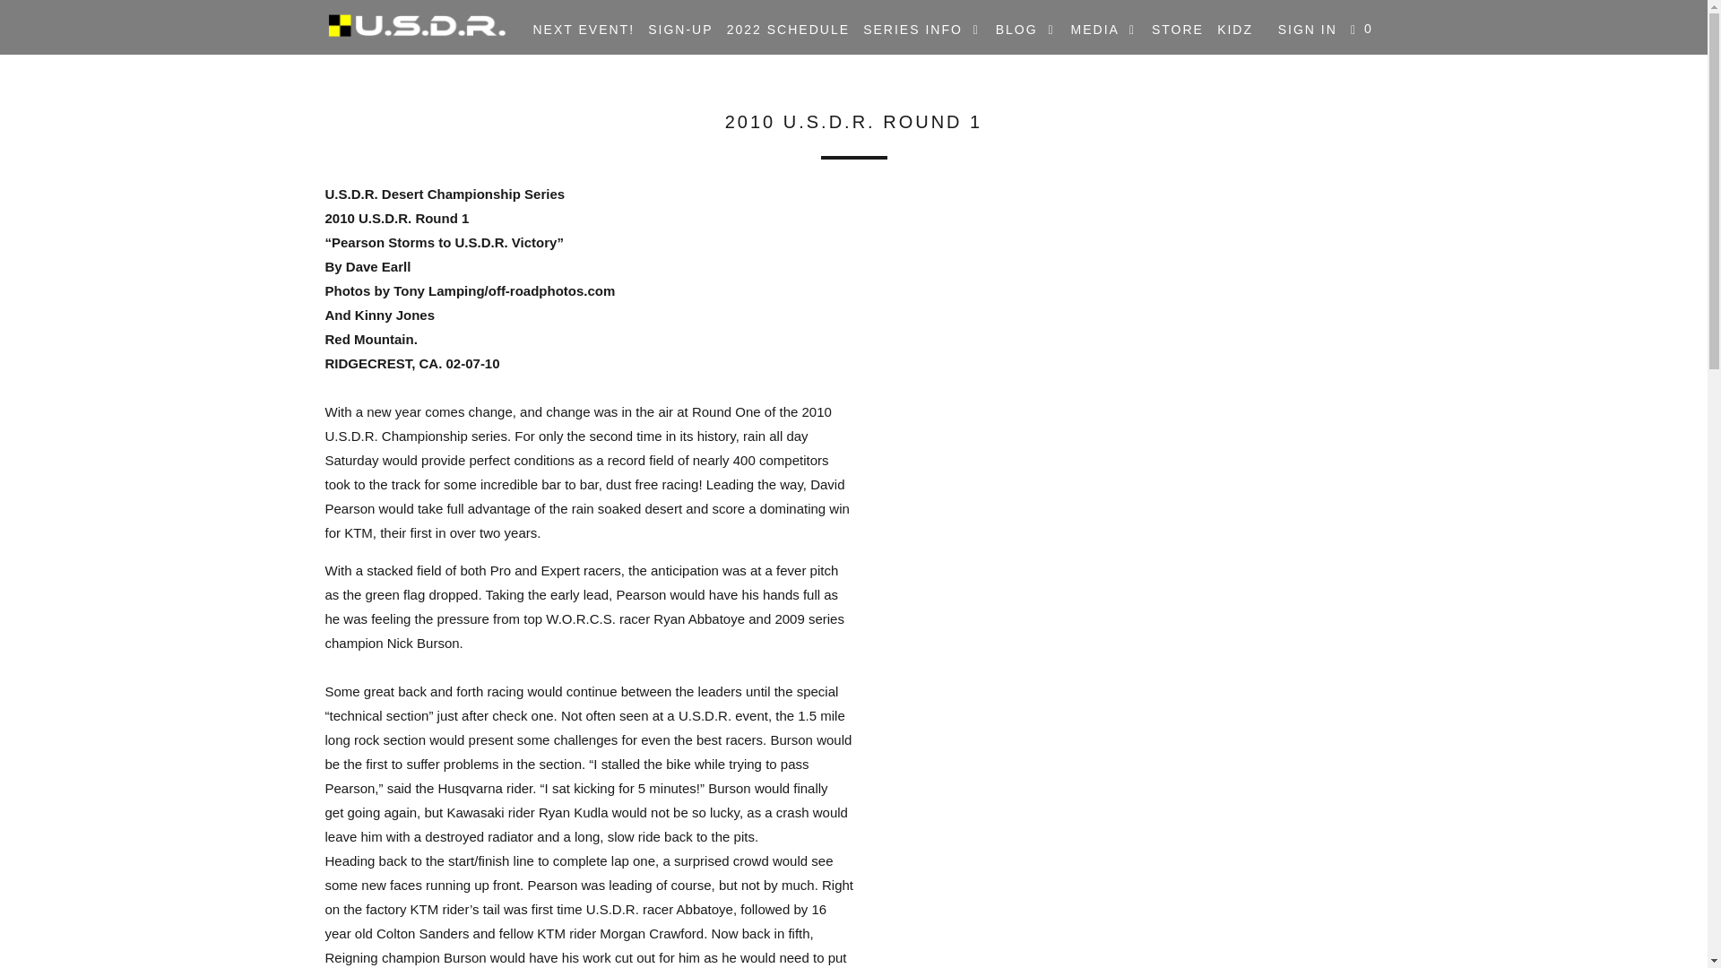 The width and height of the screenshot is (1721, 968). I want to click on SIGN IN, so click(1307, 29).